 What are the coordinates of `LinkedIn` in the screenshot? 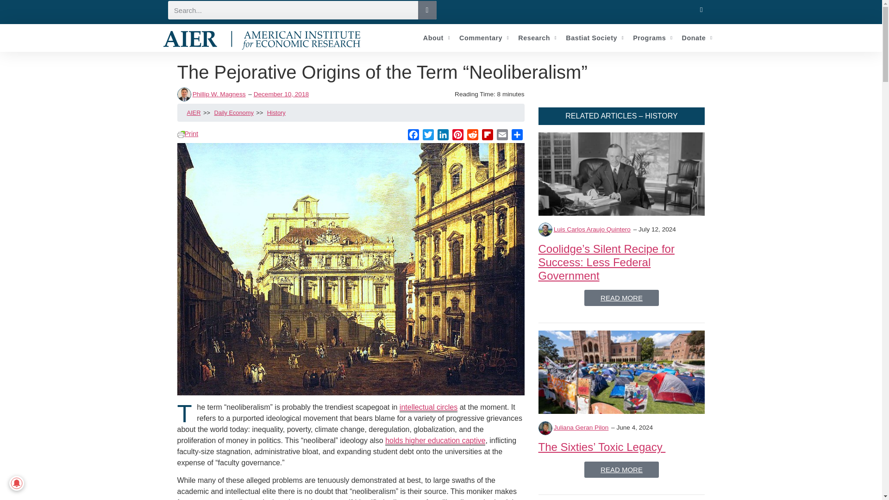 It's located at (443, 136).